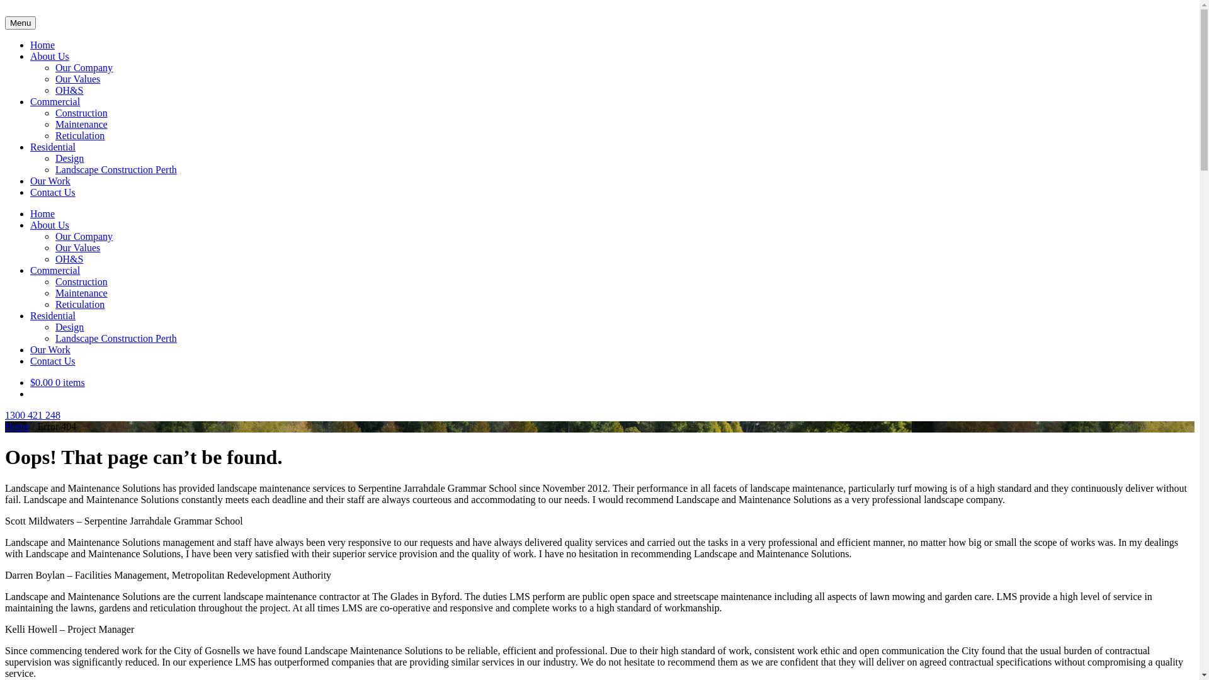 Image resolution: width=1209 pixels, height=680 pixels. I want to click on Reticulation, so click(80, 305).